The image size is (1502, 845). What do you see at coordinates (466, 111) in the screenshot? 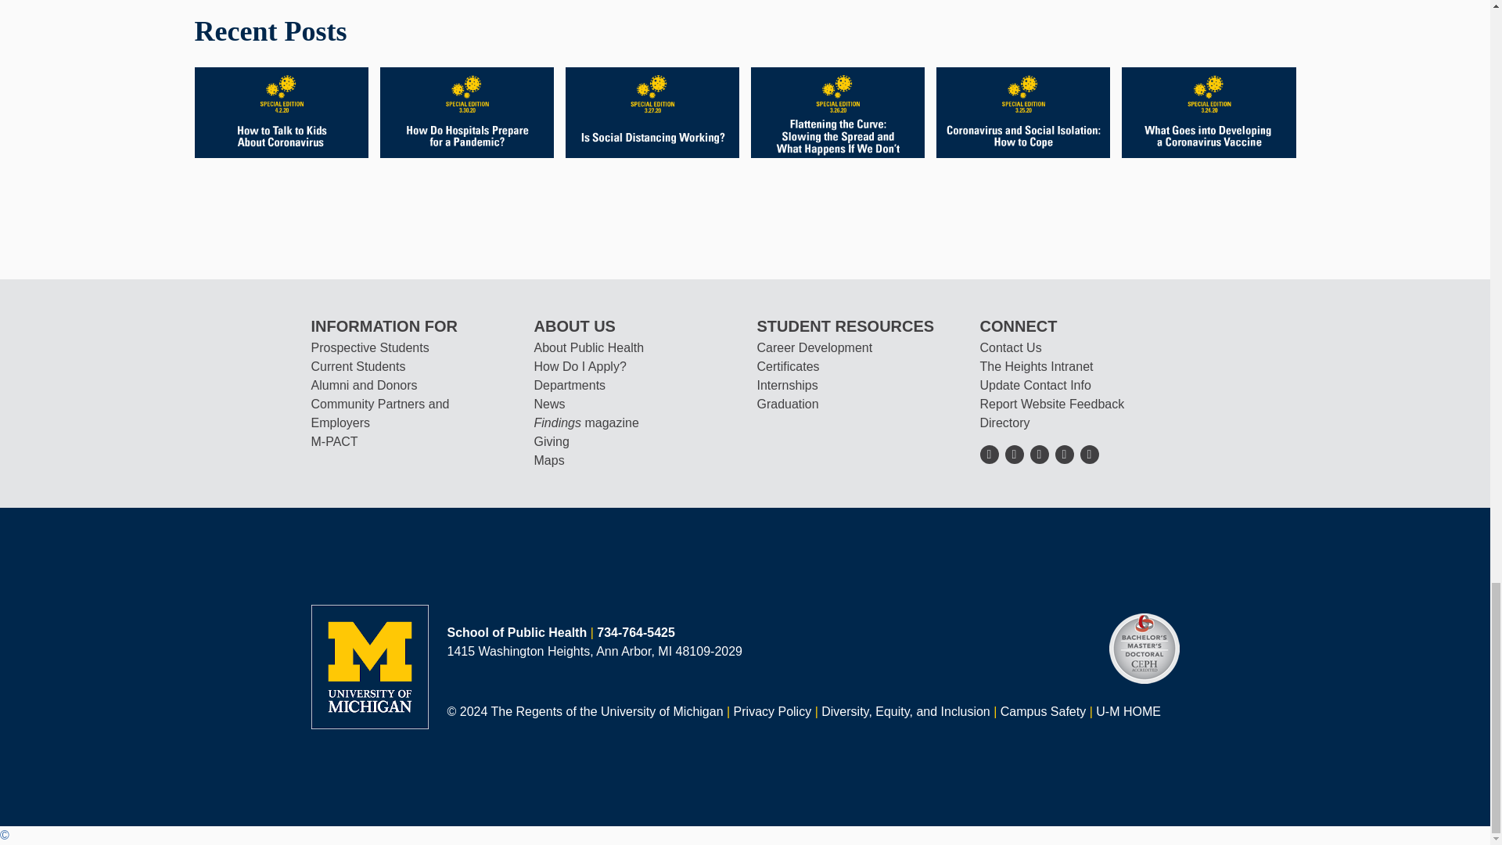
I see `How Do Hospitals Prepare for a Pandemic?` at bounding box center [466, 111].